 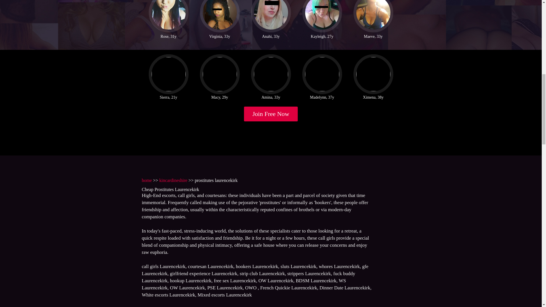 What do you see at coordinates (173, 180) in the screenshot?
I see `kincardineshire` at bounding box center [173, 180].